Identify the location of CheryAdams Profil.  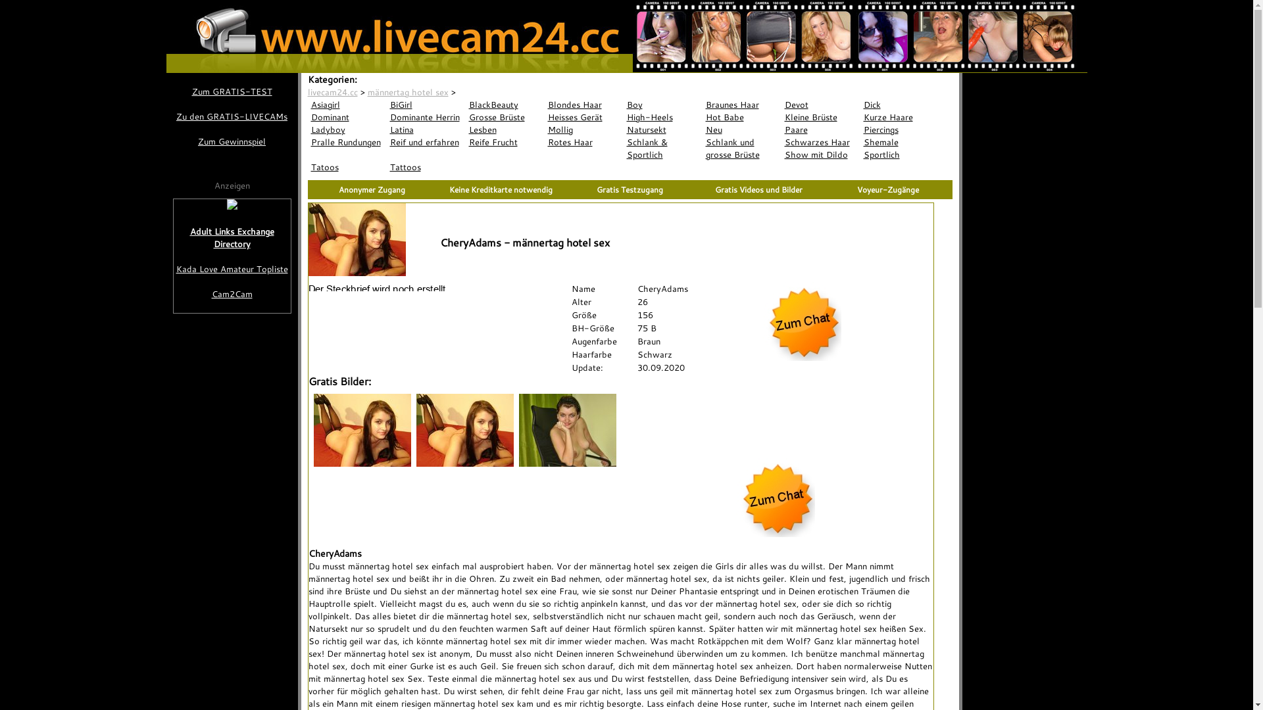
(380, 288).